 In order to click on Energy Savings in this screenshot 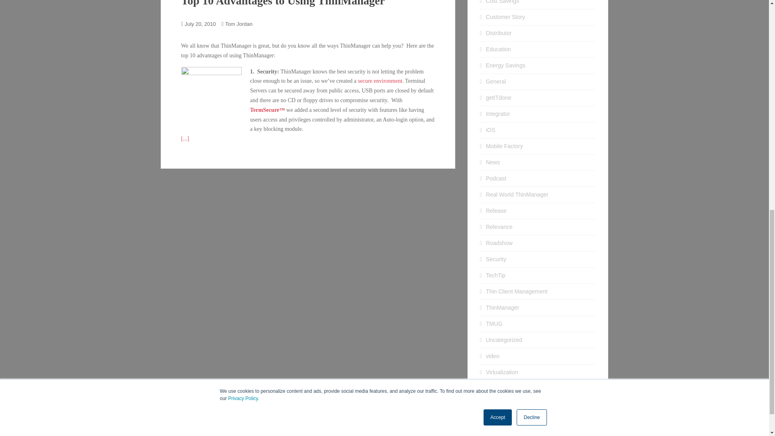, I will do `click(505, 65)`.